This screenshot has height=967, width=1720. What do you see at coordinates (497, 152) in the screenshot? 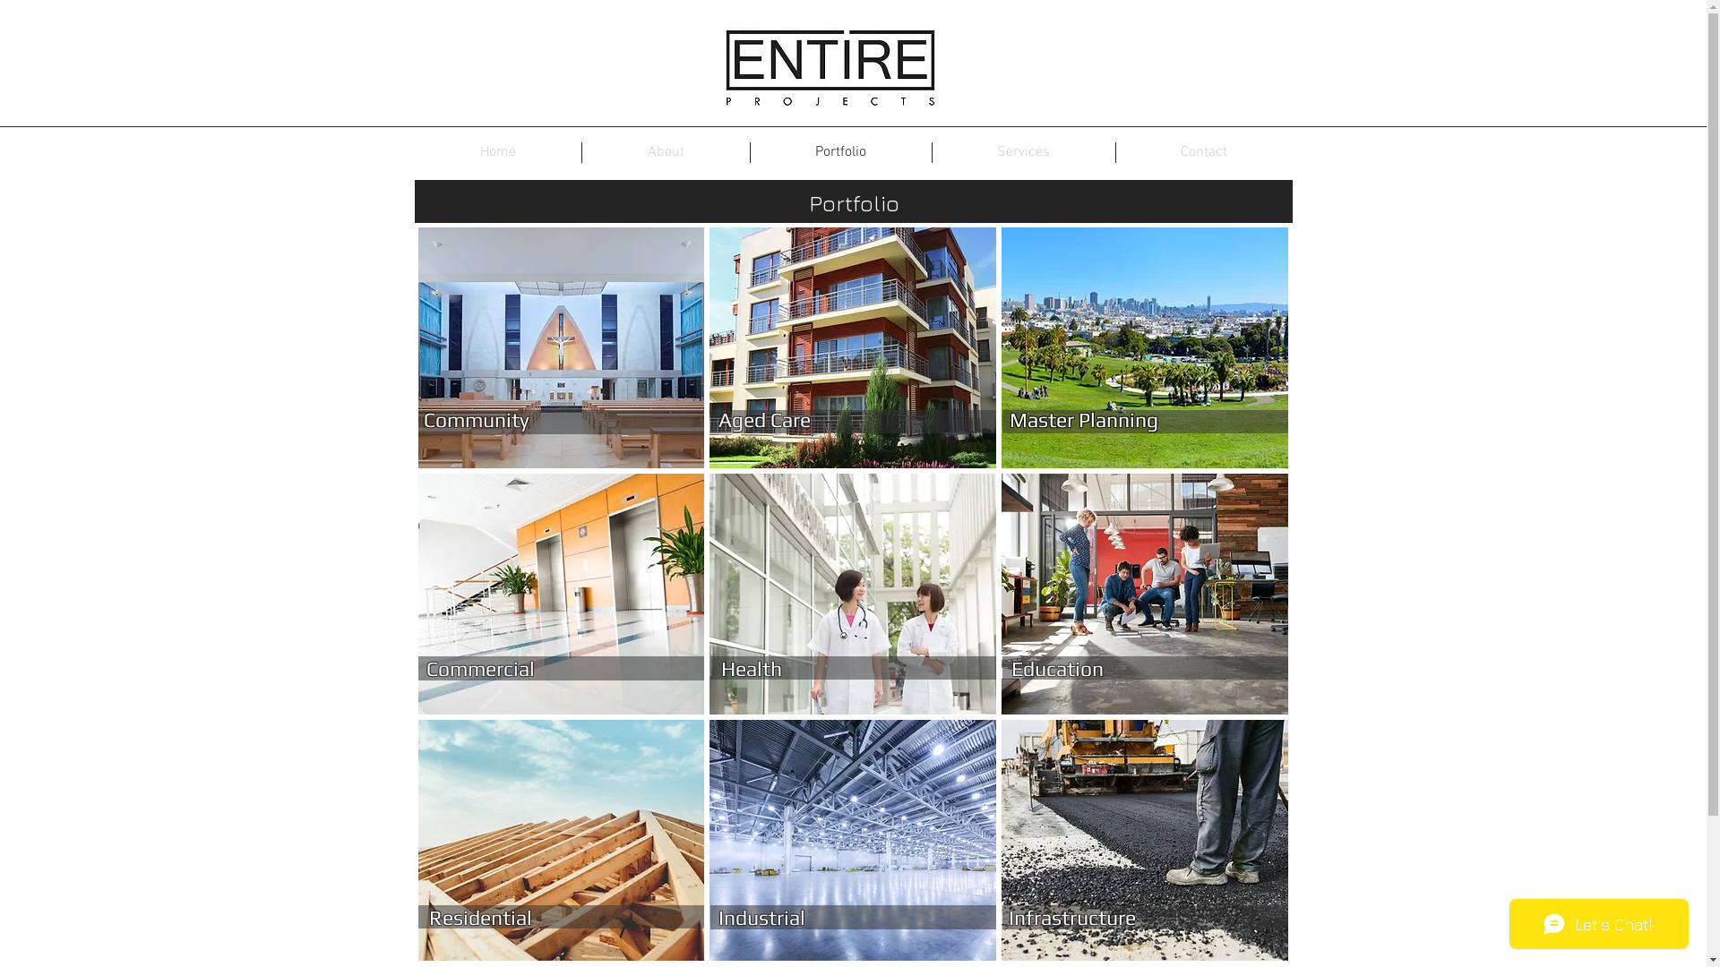
I see `Home` at bounding box center [497, 152].